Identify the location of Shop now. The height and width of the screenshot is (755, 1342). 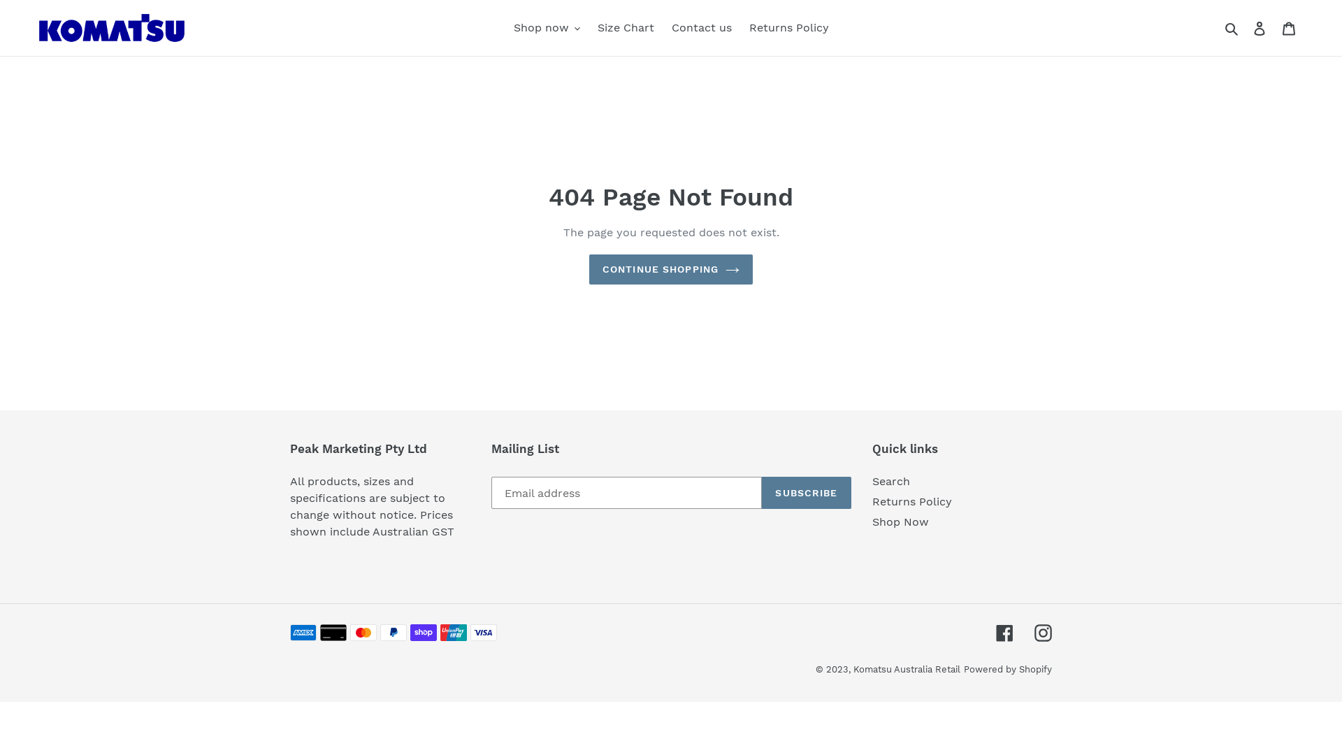
(547, 28).